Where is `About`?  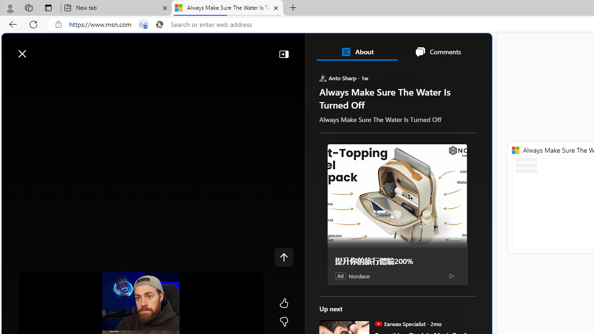 About is located at coordinates (357, 52).